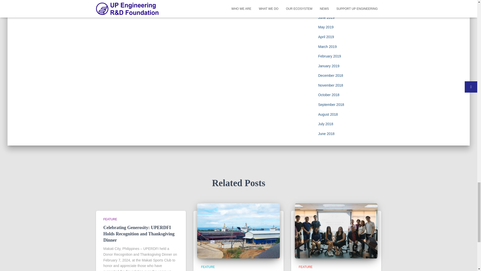 Image resolution: width=481 pixels, height=271 pixels. I want to click on View all posts in Feature, so click(208, 267).